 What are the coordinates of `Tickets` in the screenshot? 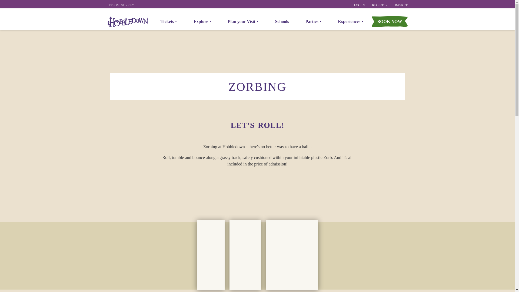 It's located at (243, 22).